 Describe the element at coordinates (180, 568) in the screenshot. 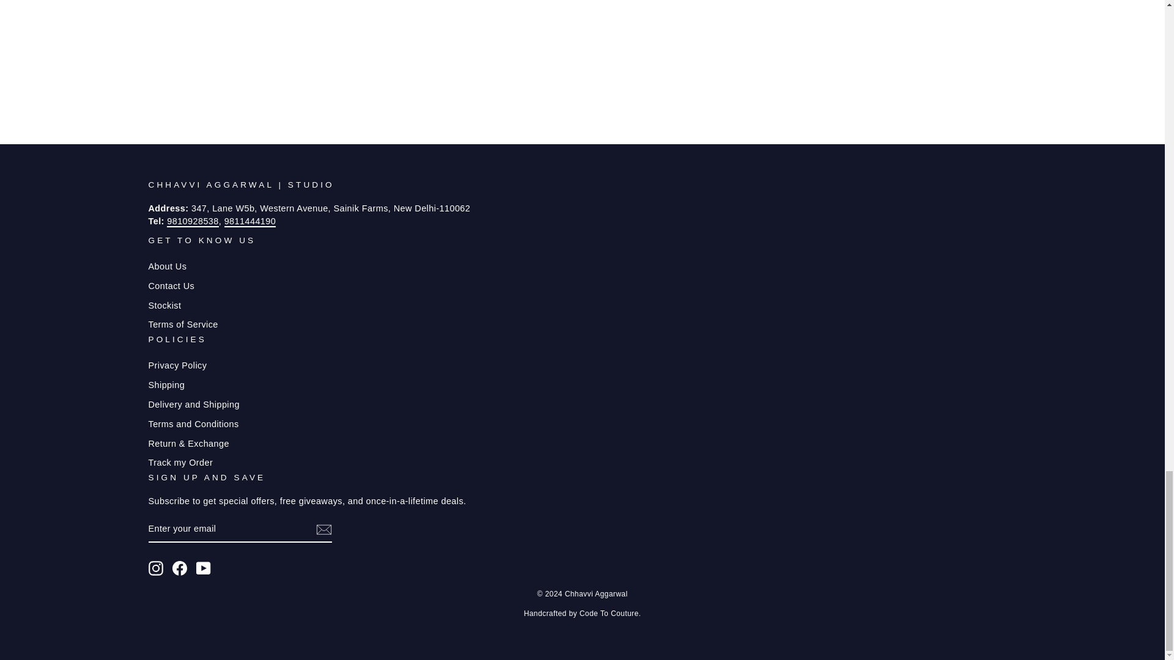

I see `Chhavvi Aggarwal on Facebook` at that location.